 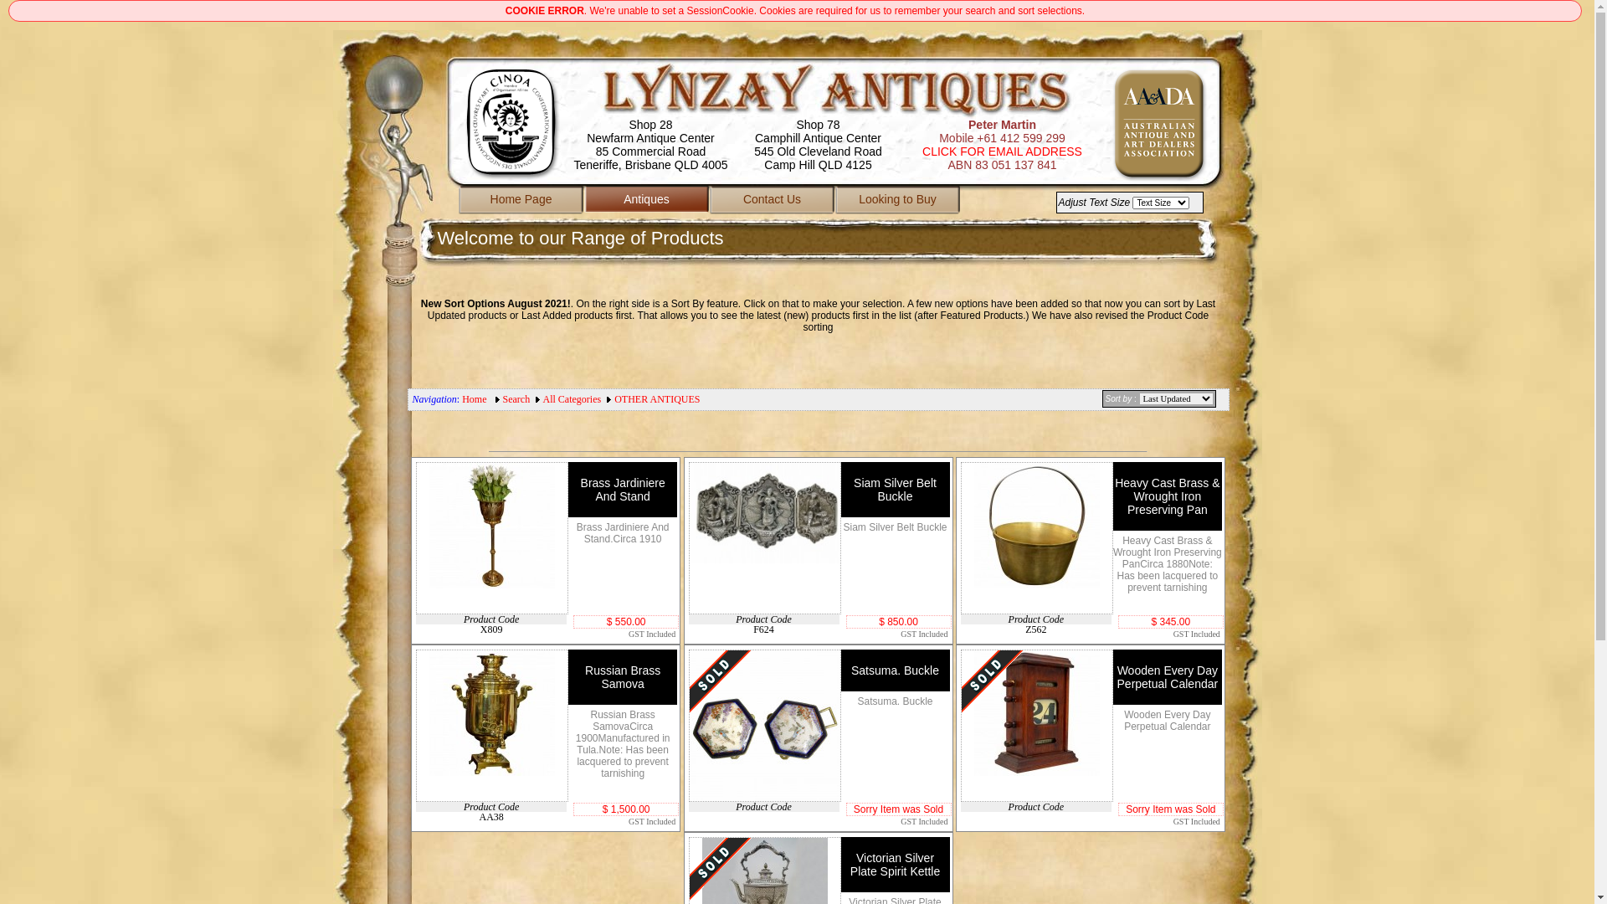 What do you see at coordinates (492, 526) in the screenshot?
I see `Brass Jardiniere And Stand. Click for more information...` at bounding box center [492, 526].